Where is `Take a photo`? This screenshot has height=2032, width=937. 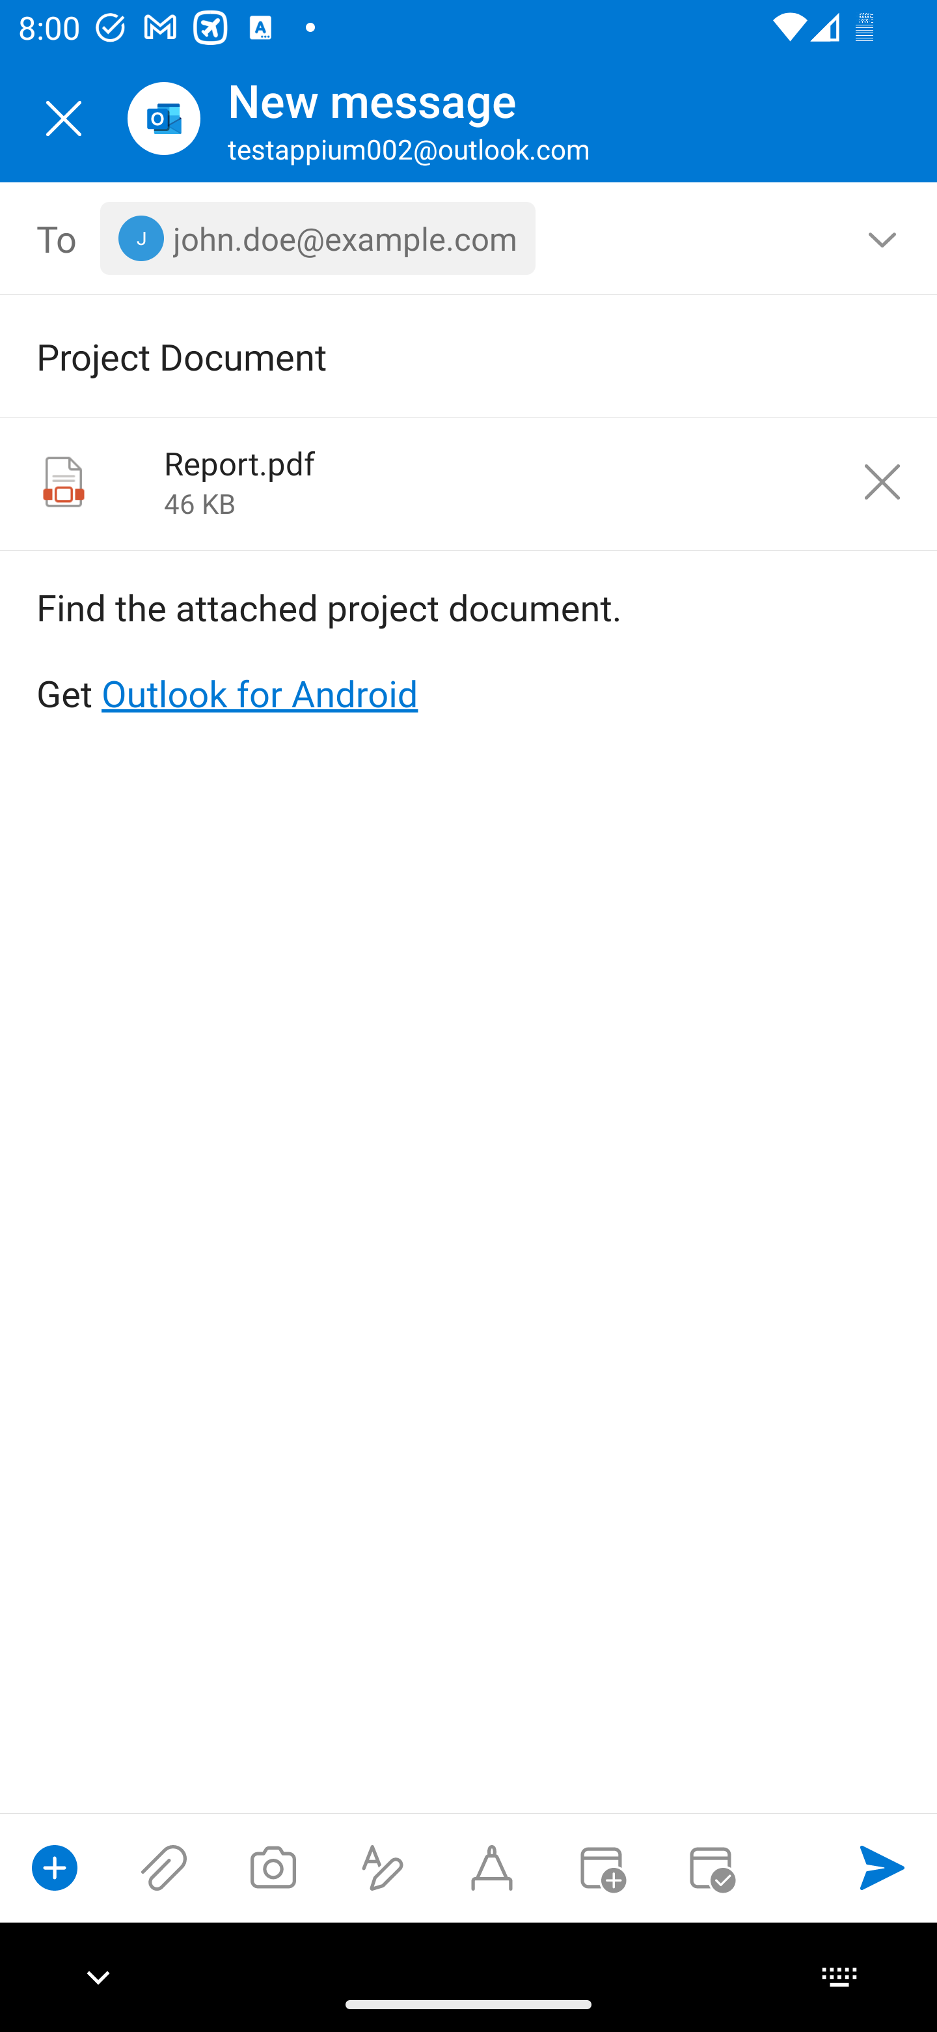 Take a photo is located at coordinates (273, 1867).